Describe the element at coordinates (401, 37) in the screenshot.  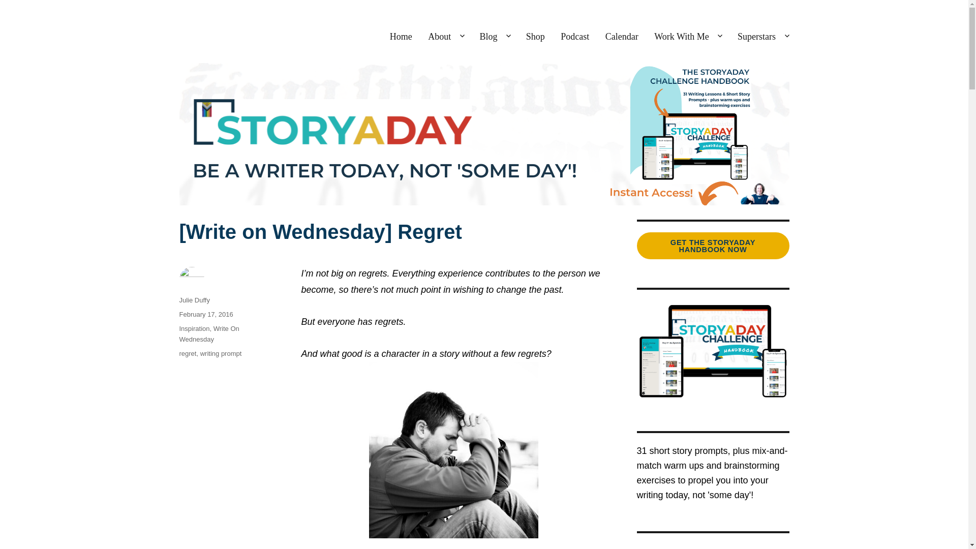
I see `Home` at that location.